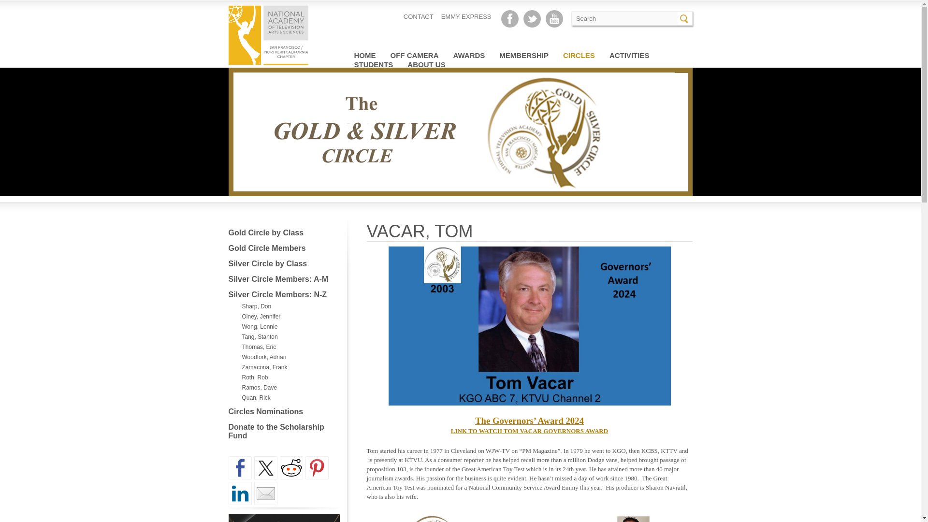 Image resolution: width=928 pixels, height=522 pixels. Describe the element at coordinates (523, 55) in the screenshot. I see `MEMBERSHIP` at that location.